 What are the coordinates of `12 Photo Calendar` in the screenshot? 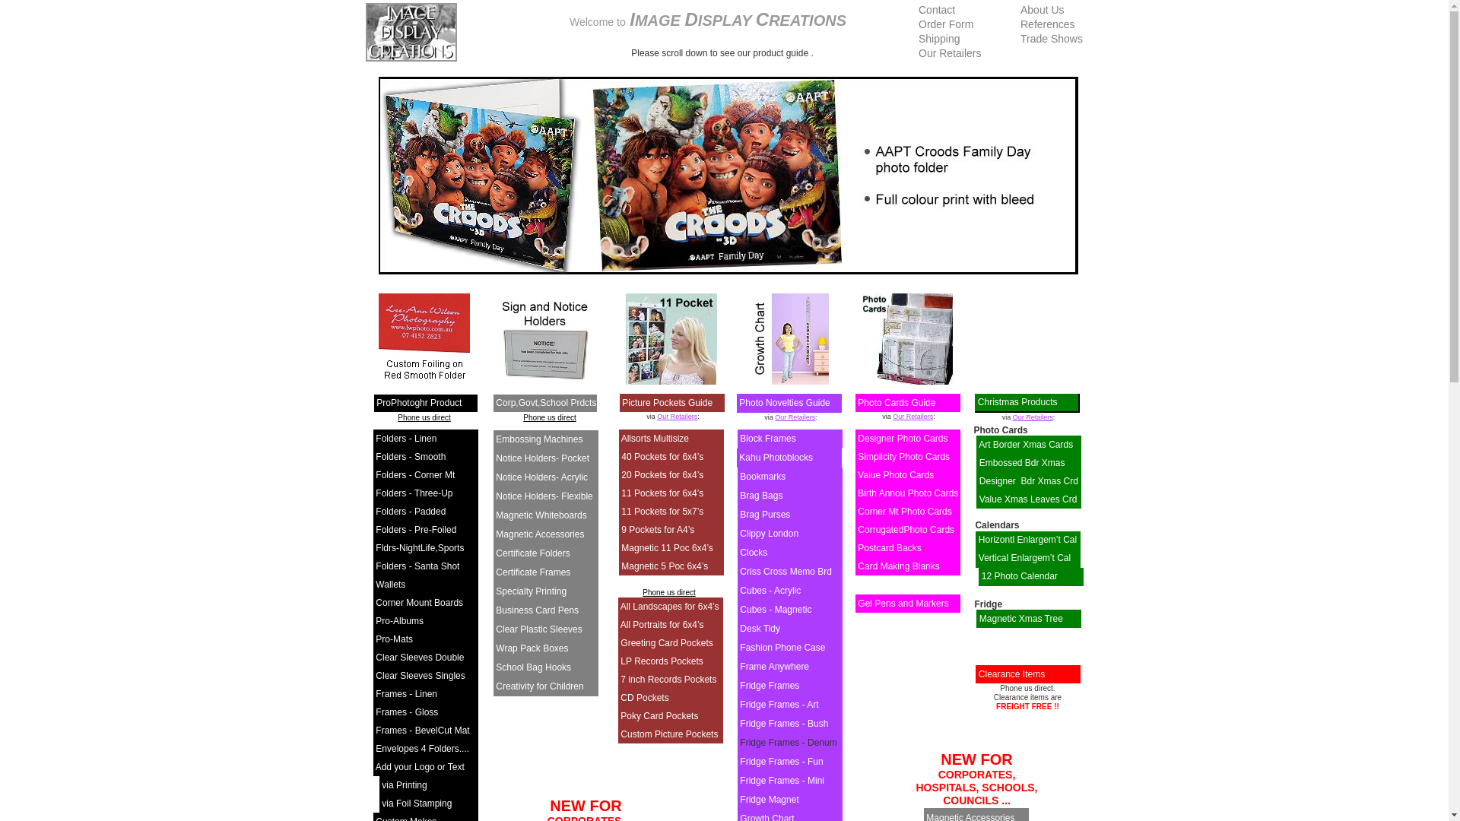 It's located at (1020, 576).